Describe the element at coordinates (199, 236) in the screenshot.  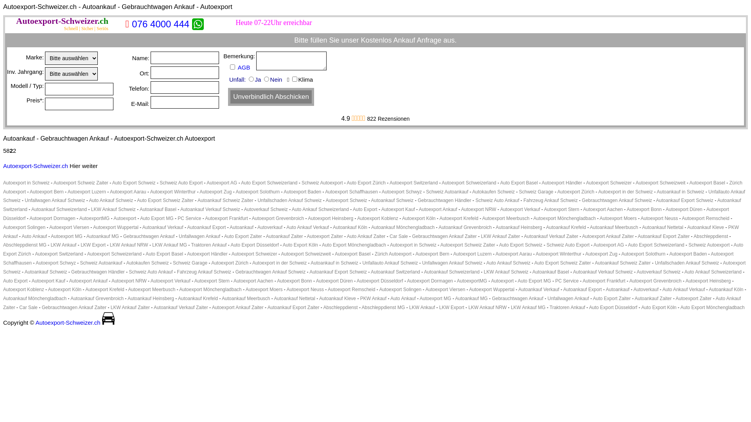
I see `Unfallwagen Ankauf` at that location.